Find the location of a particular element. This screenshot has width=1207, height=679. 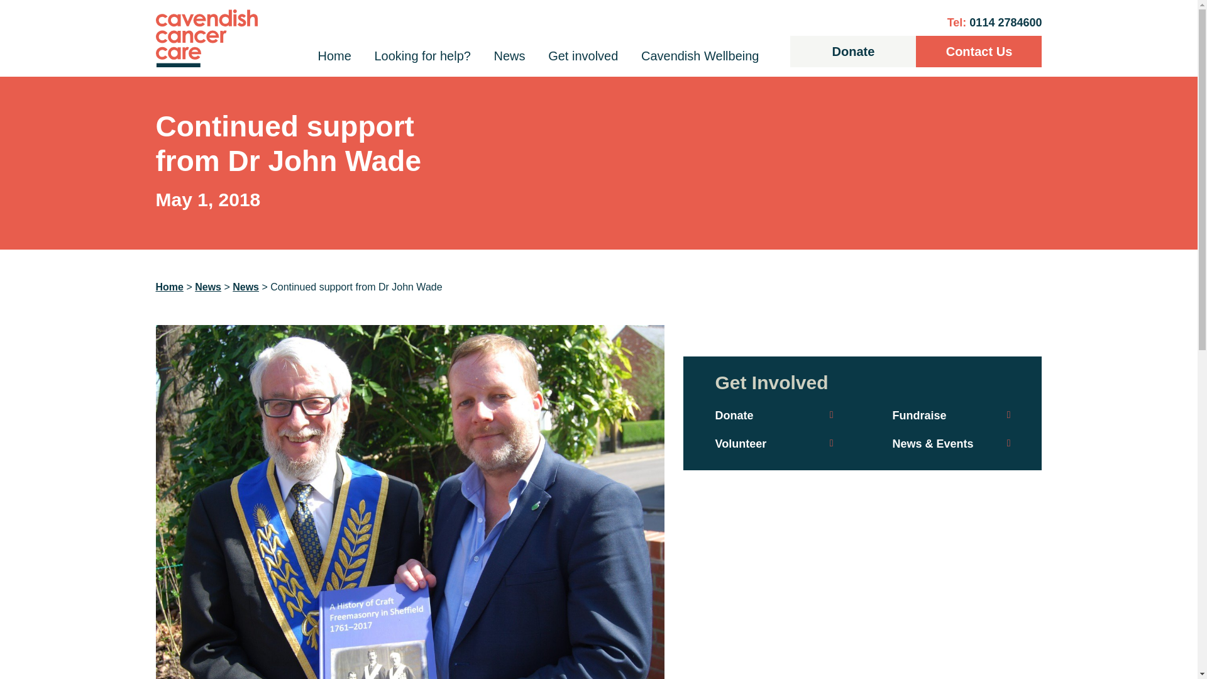

Donate is located at coordinates (853, 52).